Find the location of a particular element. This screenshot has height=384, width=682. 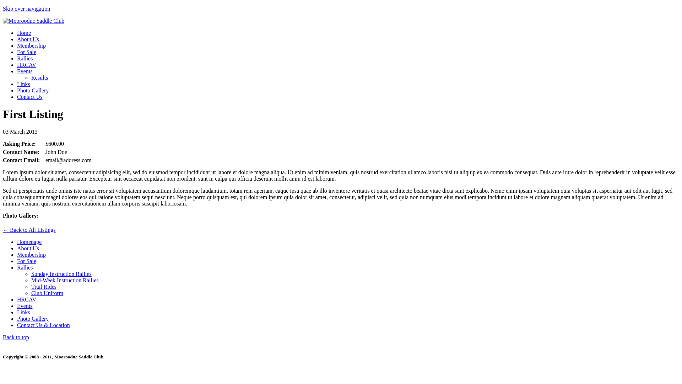

Results is located at coordinates (40, 78).